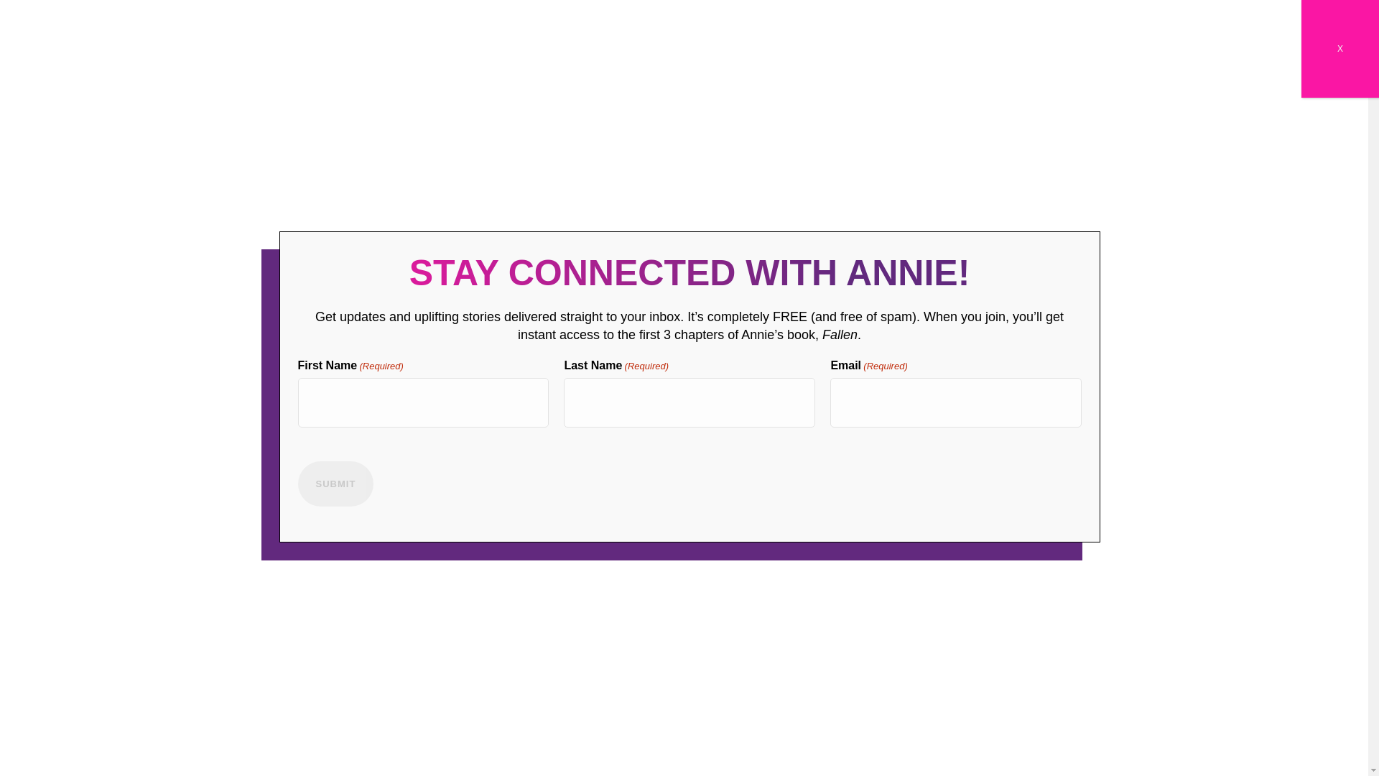 The width and height of the screenshot is (1379, 776). Describe the element at coordinates (912, 464) in the screenshot. I see `Learn More` at that location.